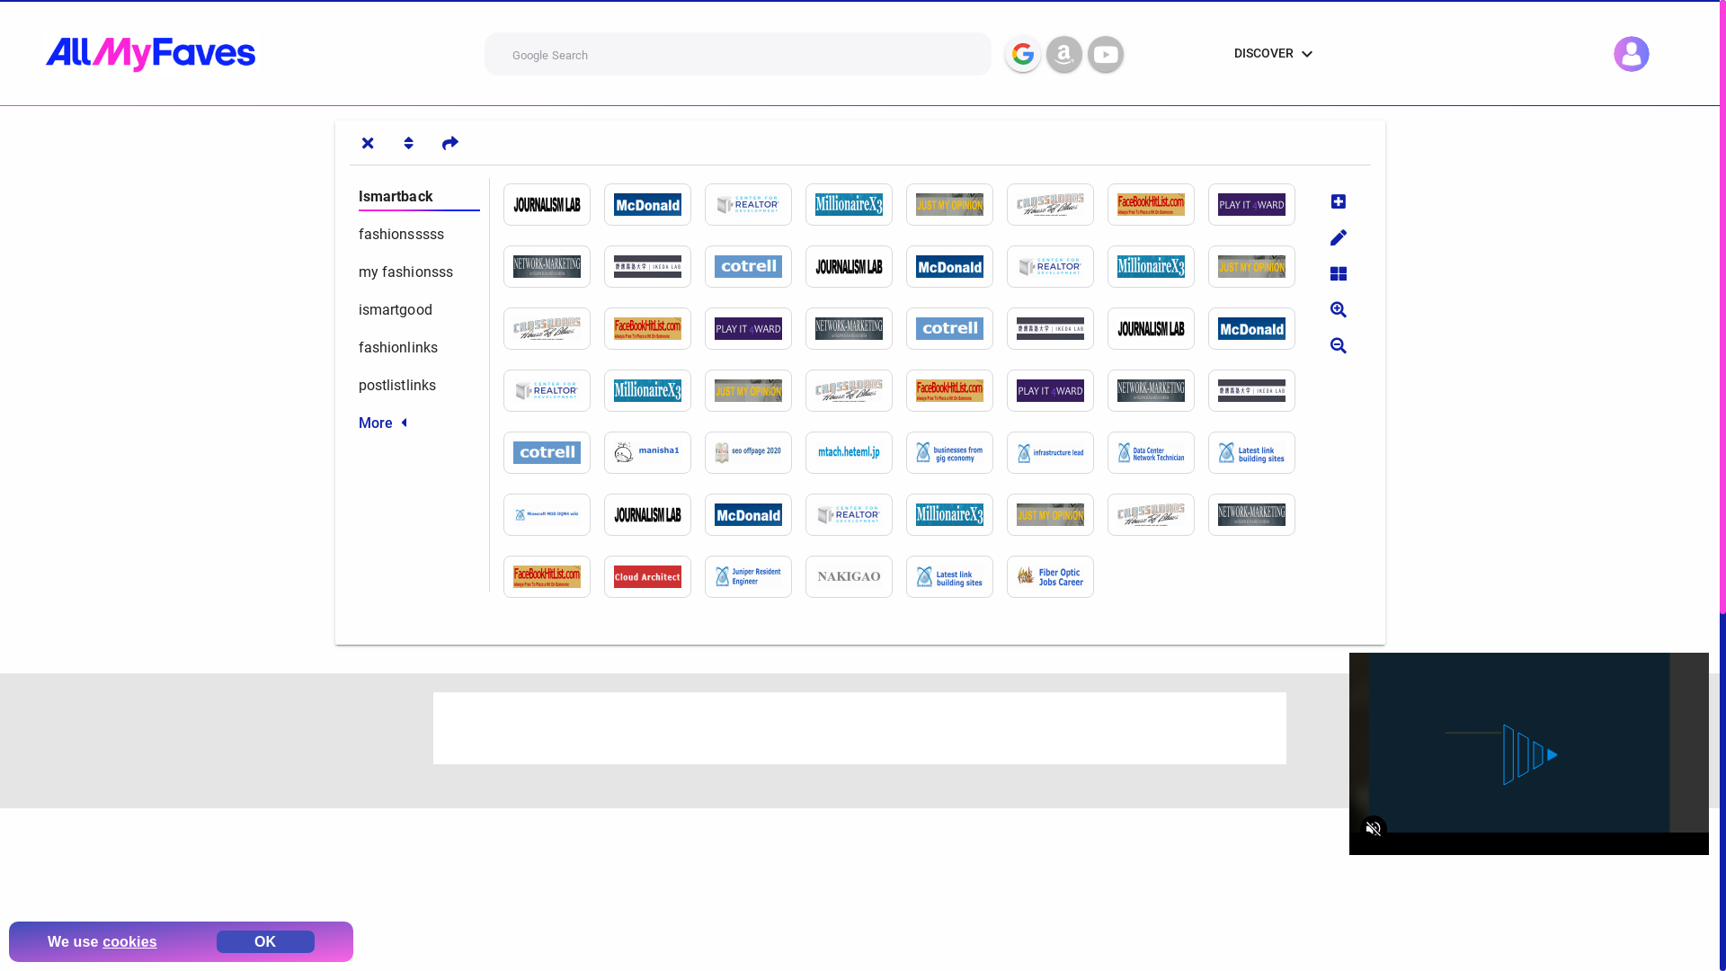 The image size is (1726, 971). What do you see at coordinates (654, 390) in the screenshot?
I see `http://millionairex3.ning.com/profiles/blogs/heels` at bounding box center [654, 390].